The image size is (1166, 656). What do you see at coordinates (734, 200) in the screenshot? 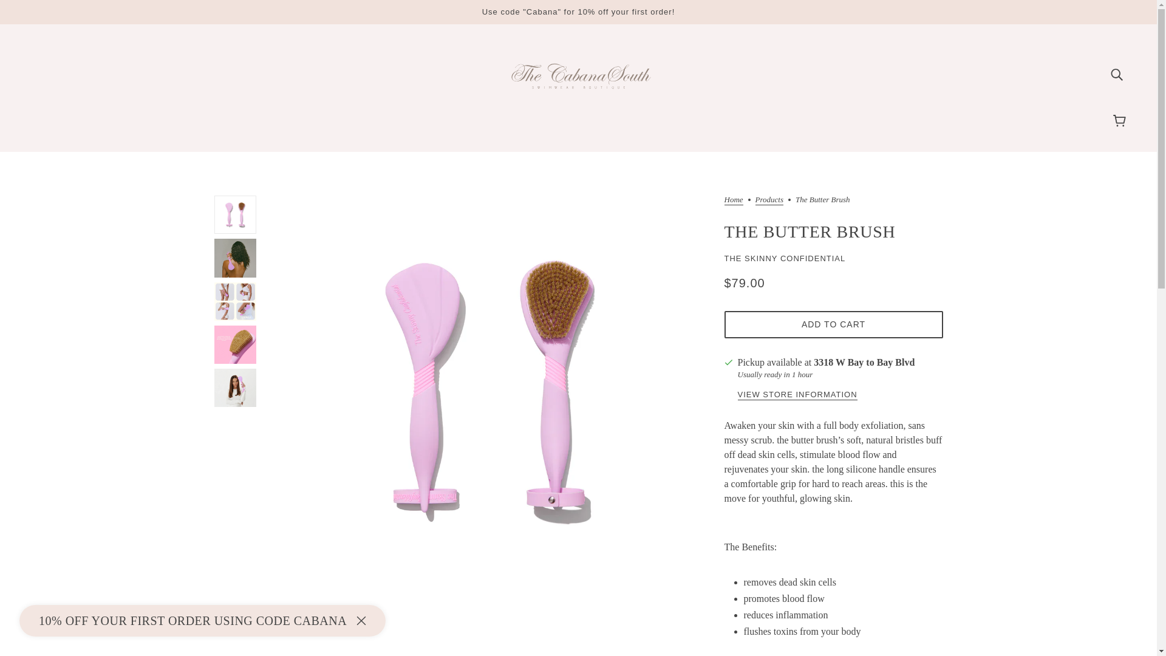
I see `Home` at bounding box center [734, 200].